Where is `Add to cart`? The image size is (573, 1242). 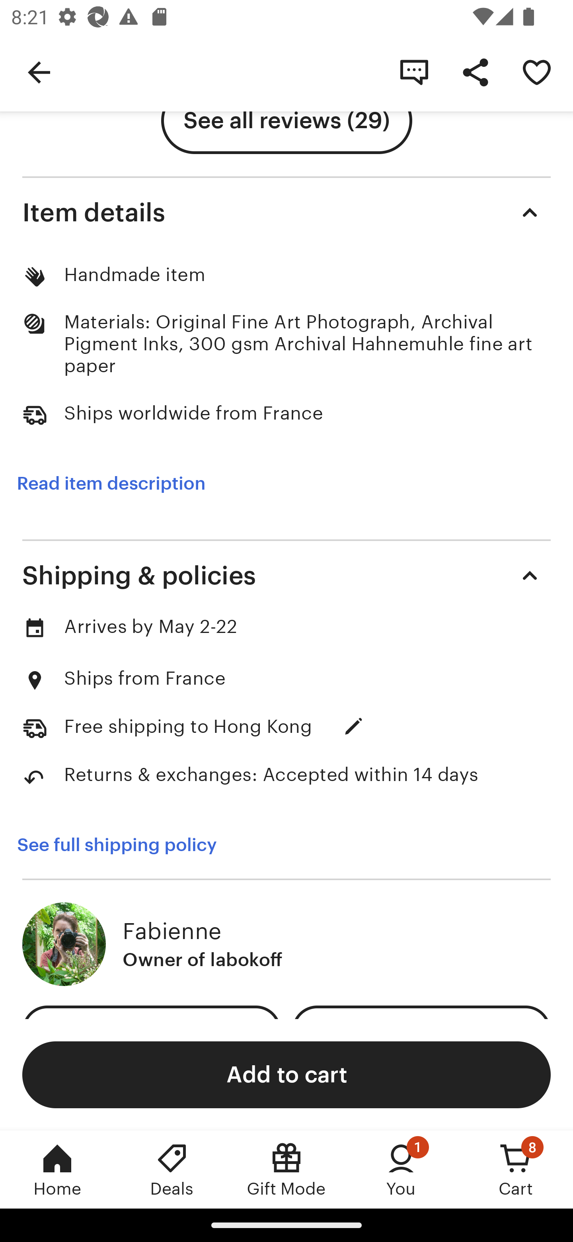 Add to cart is located at coordinates (286, 1074).